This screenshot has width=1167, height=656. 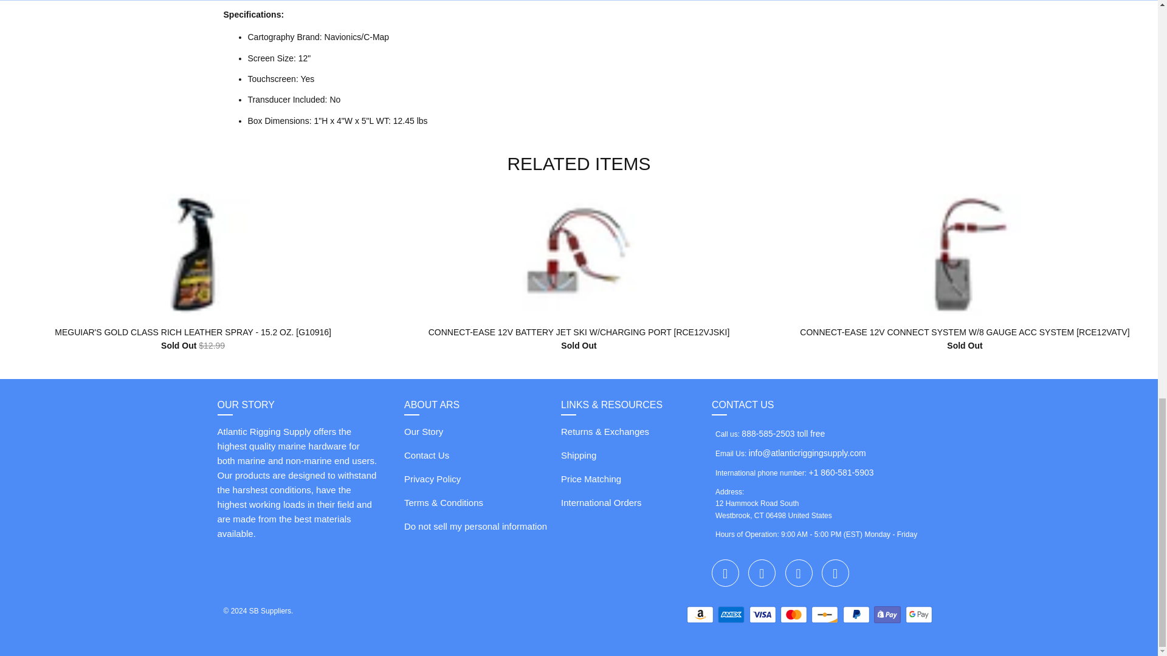 I want to click on Mastercard, so click(x=795, y=615).